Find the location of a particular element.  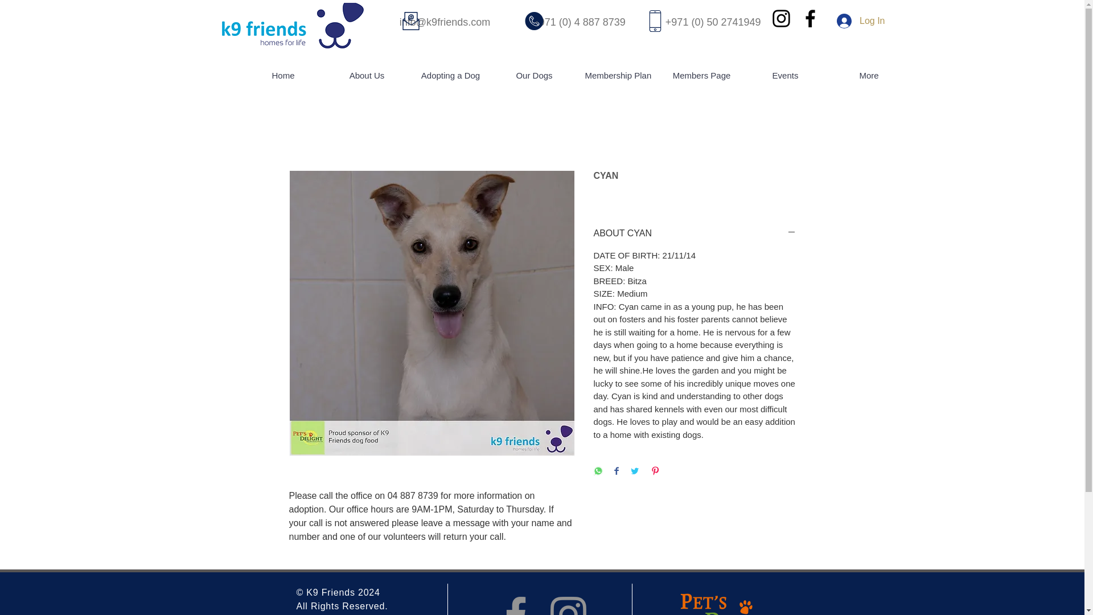

Members Page is located at coordinates (701, 76).